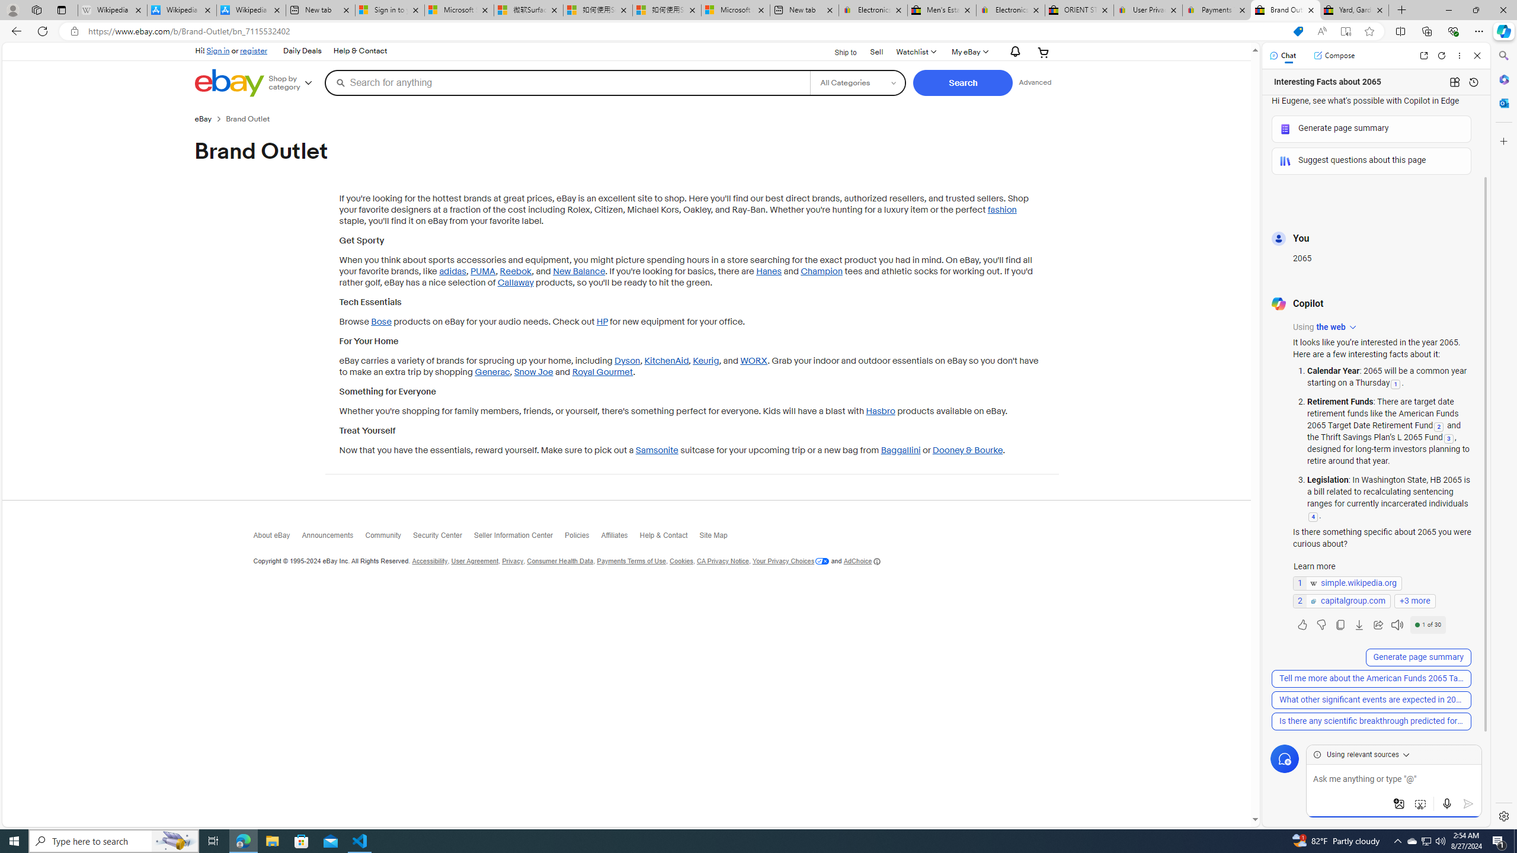  I want to click on eBay, so click(203, 118).